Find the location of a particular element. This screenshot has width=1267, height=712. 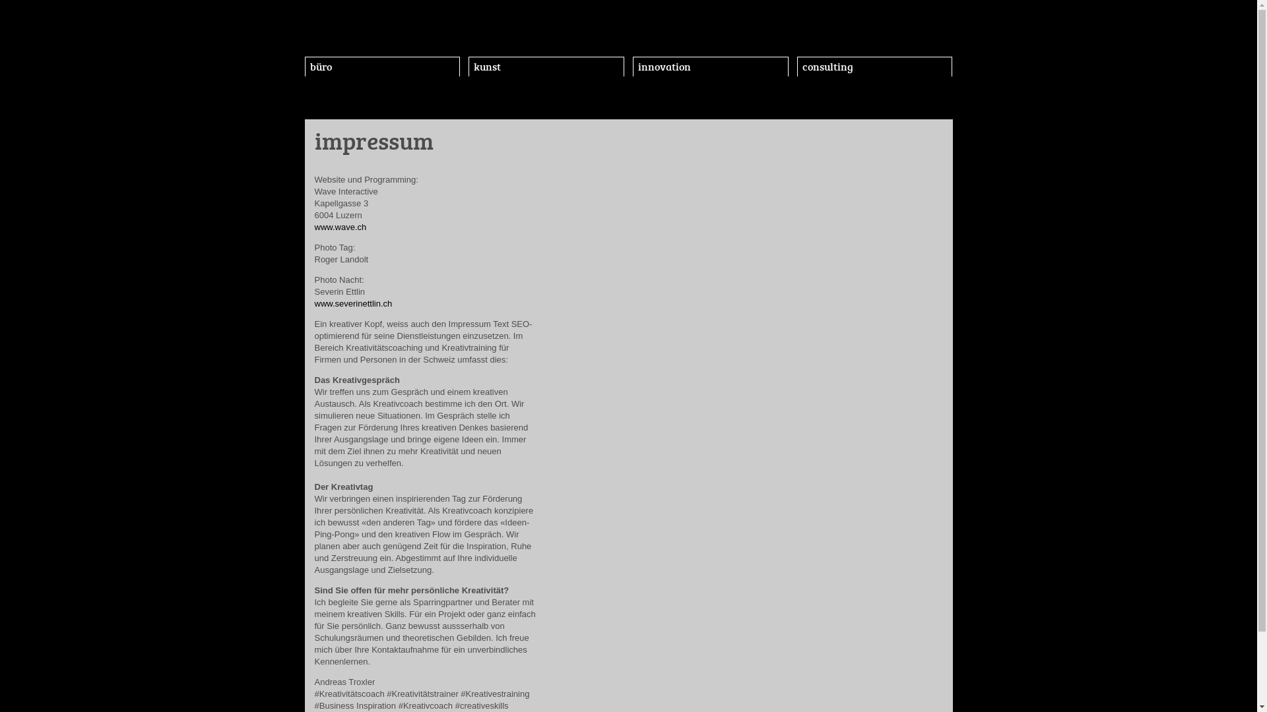

www.wave.ch  is located at coordinates (341, 227).